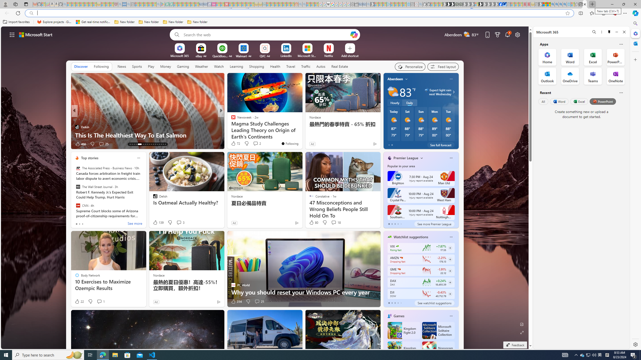  Describe the element at coordinates (280, 4) in the screenshot. I see `Expert Portfolios - Sleeping` at that location.